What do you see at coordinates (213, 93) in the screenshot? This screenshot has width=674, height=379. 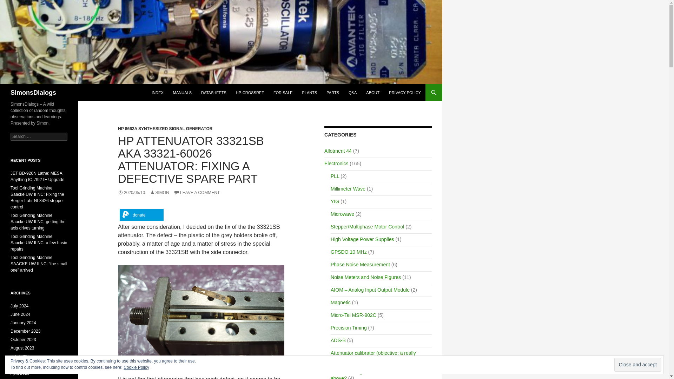 I see `DATASHEETS` at bounding box center [213, 93].